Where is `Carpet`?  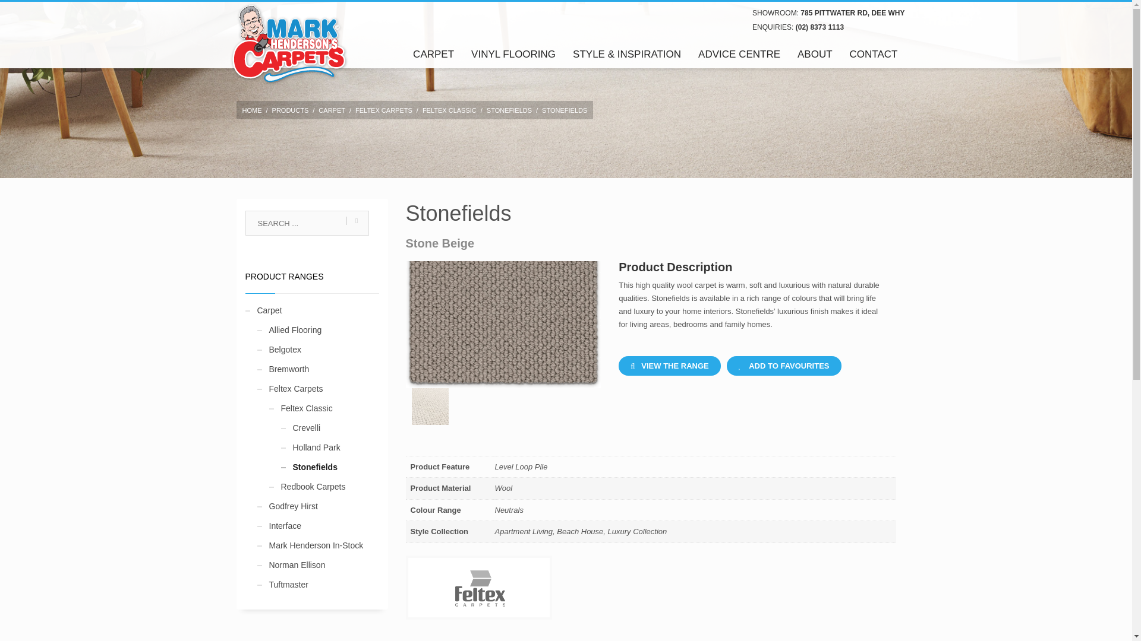 Carpet is located at coordinates (263, 310).